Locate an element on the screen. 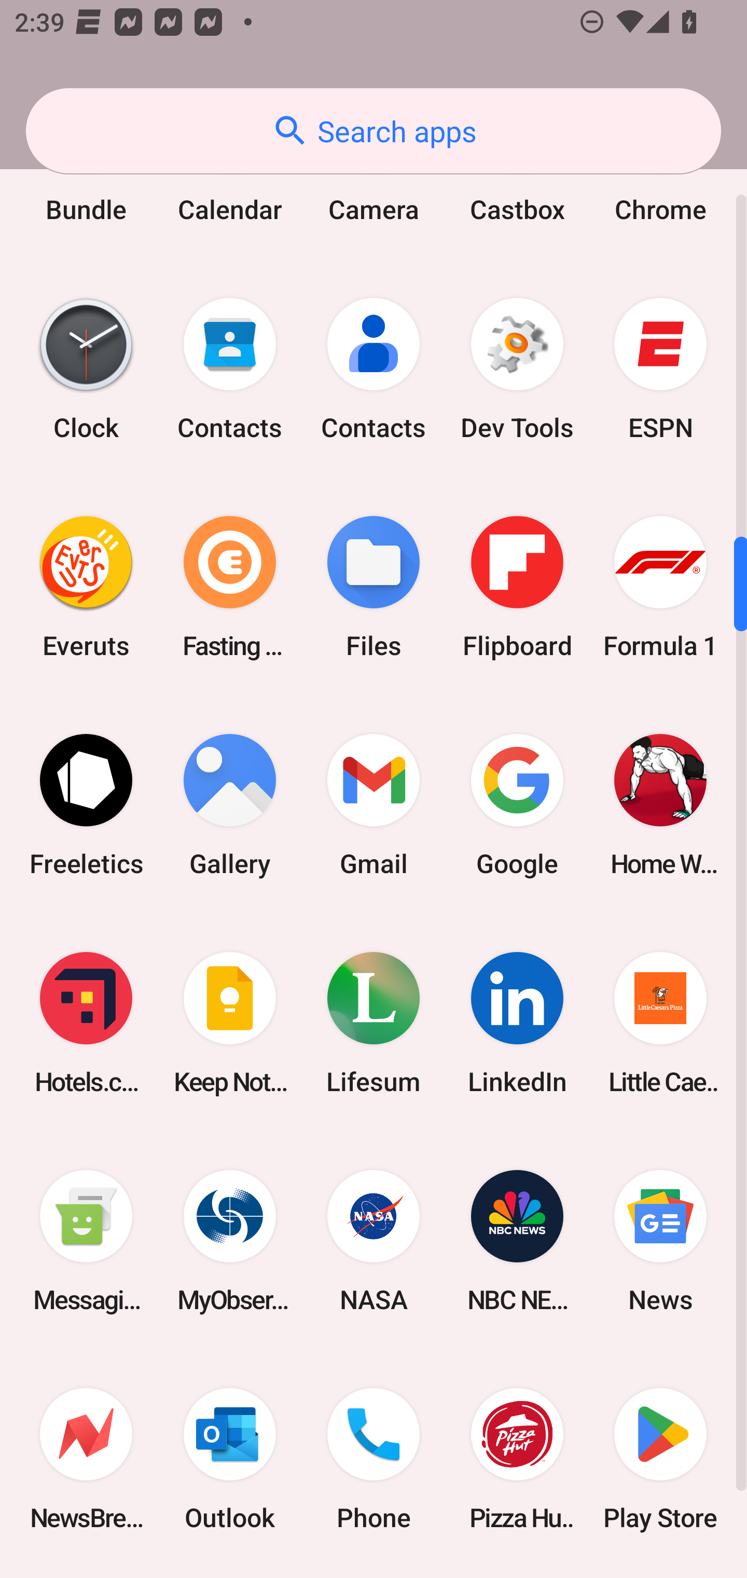 The image size is (747, 1578). NewsBreak is located at coordinates (86, 1460).